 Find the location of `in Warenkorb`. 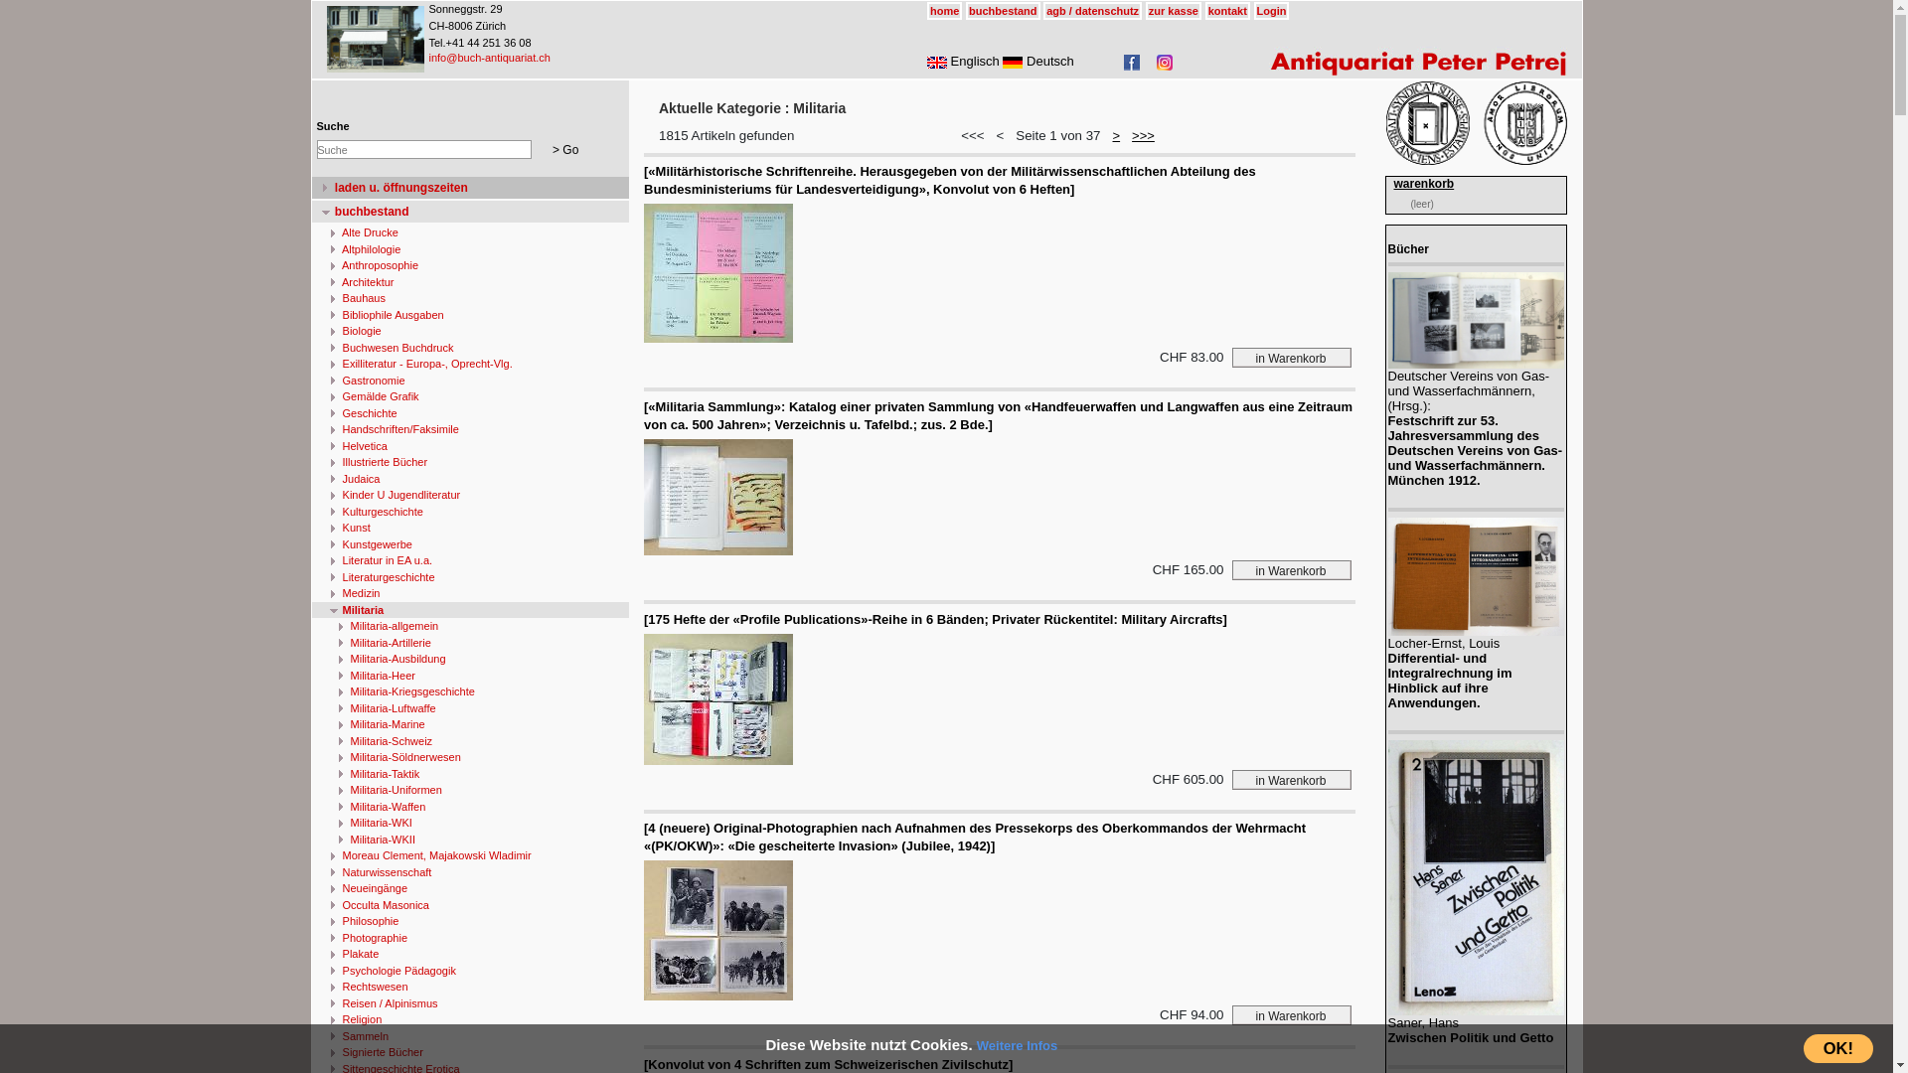

in Warenkorb is located at coordinates (1292, 570).